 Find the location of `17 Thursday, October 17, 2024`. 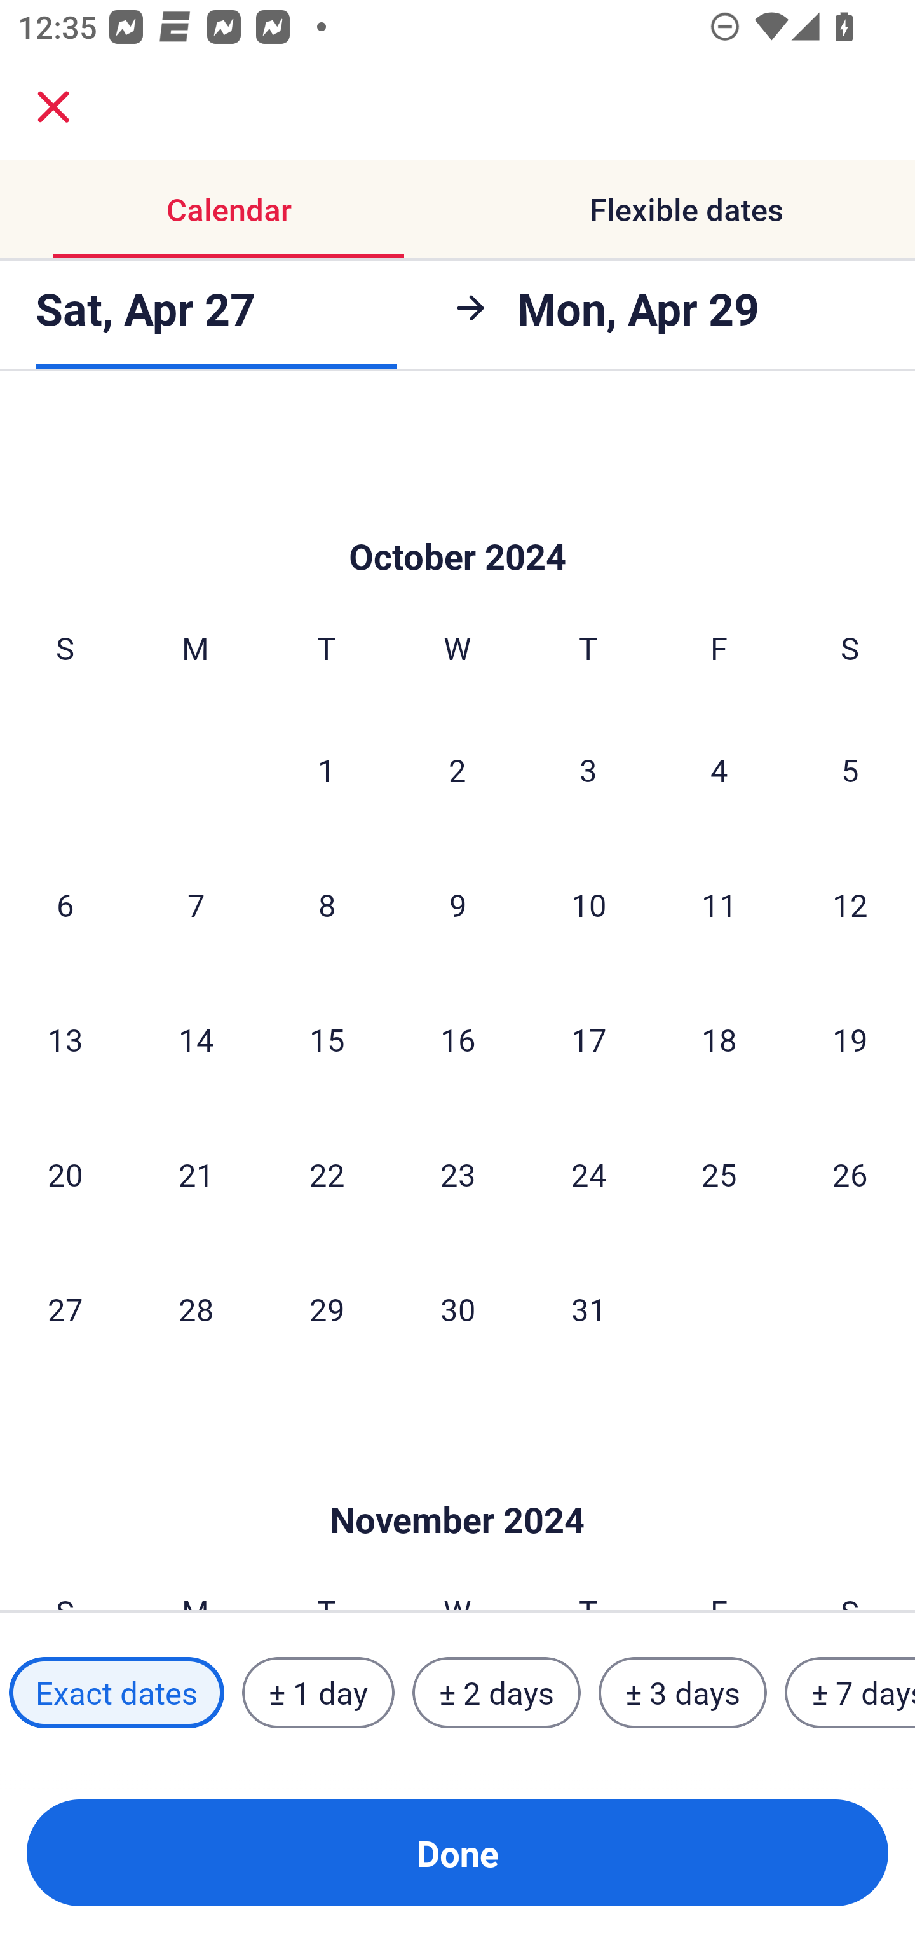

17 Thursday, October 17, 2024 is located at coordinates (588, 1039).